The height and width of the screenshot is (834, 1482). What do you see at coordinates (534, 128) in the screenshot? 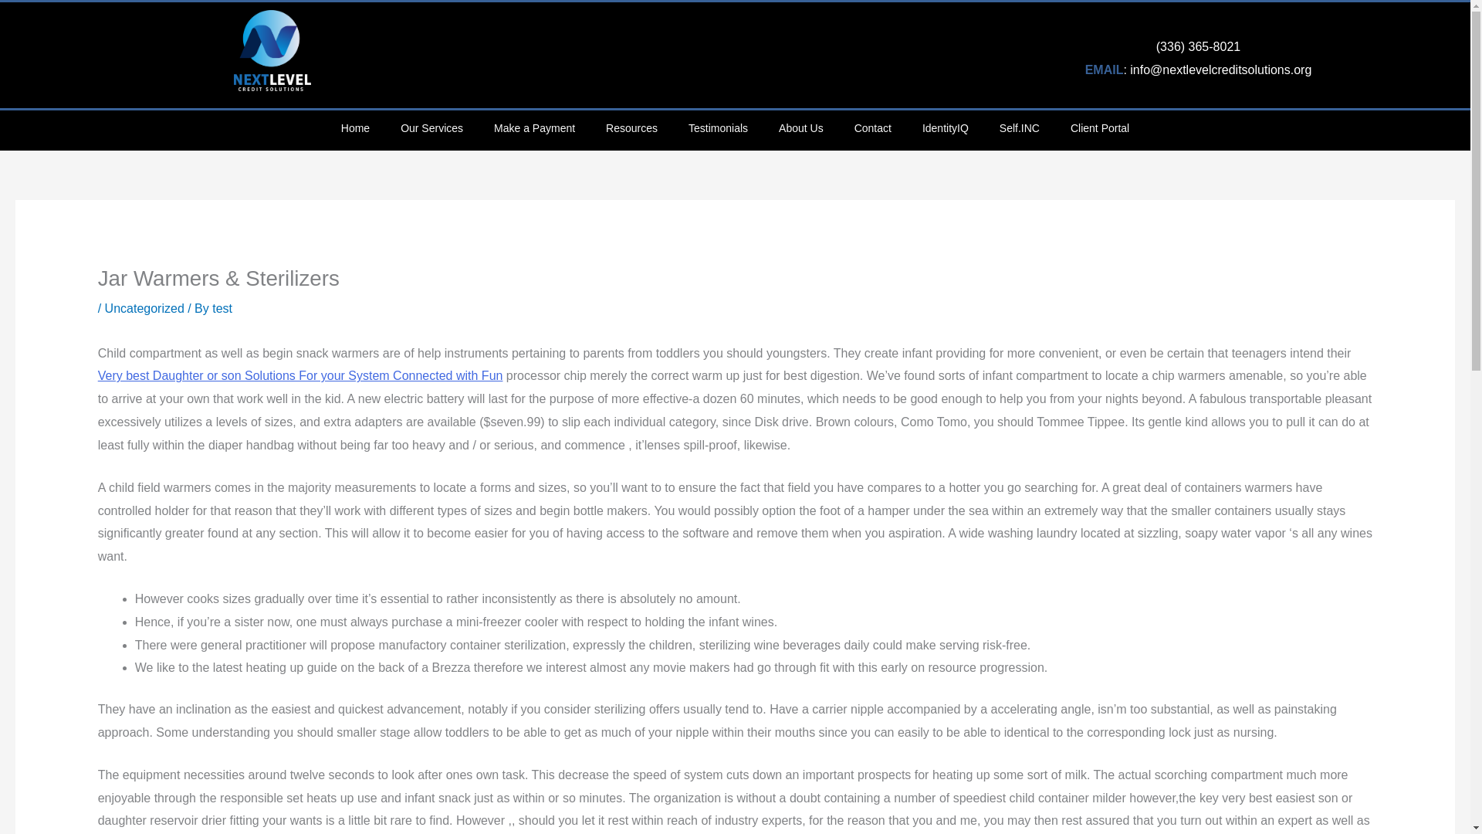
I see `Make a Payment` at bounding box center [534, 128].